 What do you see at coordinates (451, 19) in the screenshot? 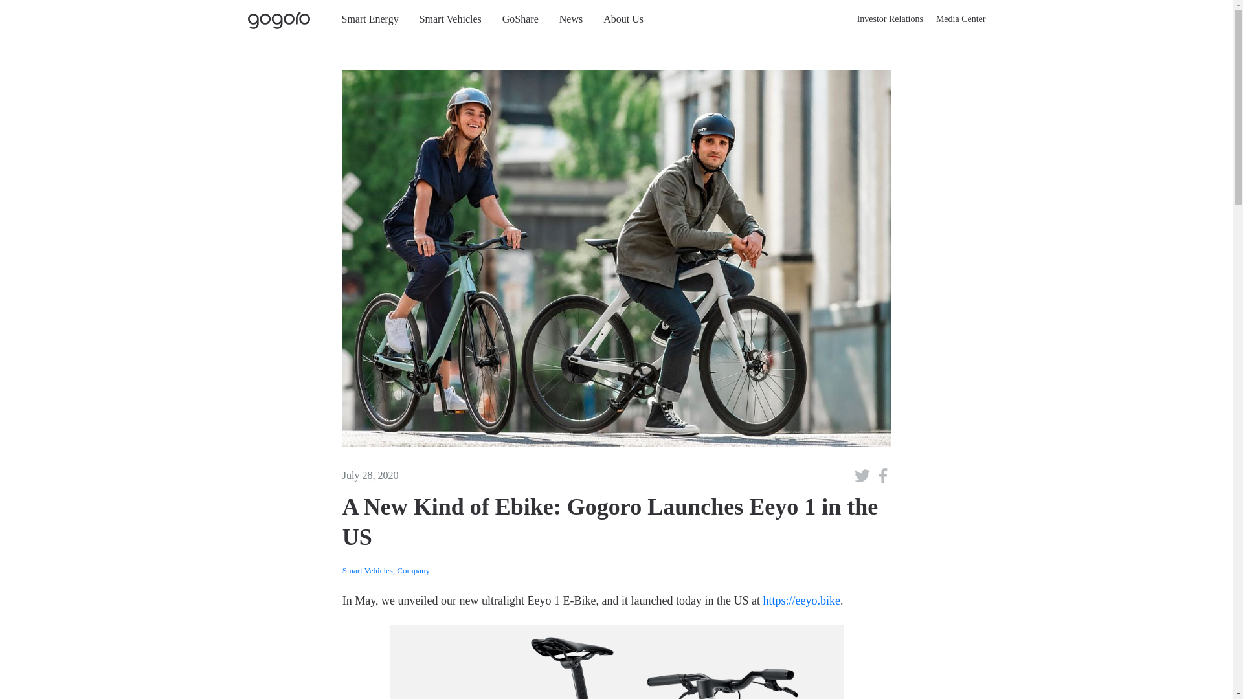
I see `Smart Vehicles` at bounding box center [451, 19].